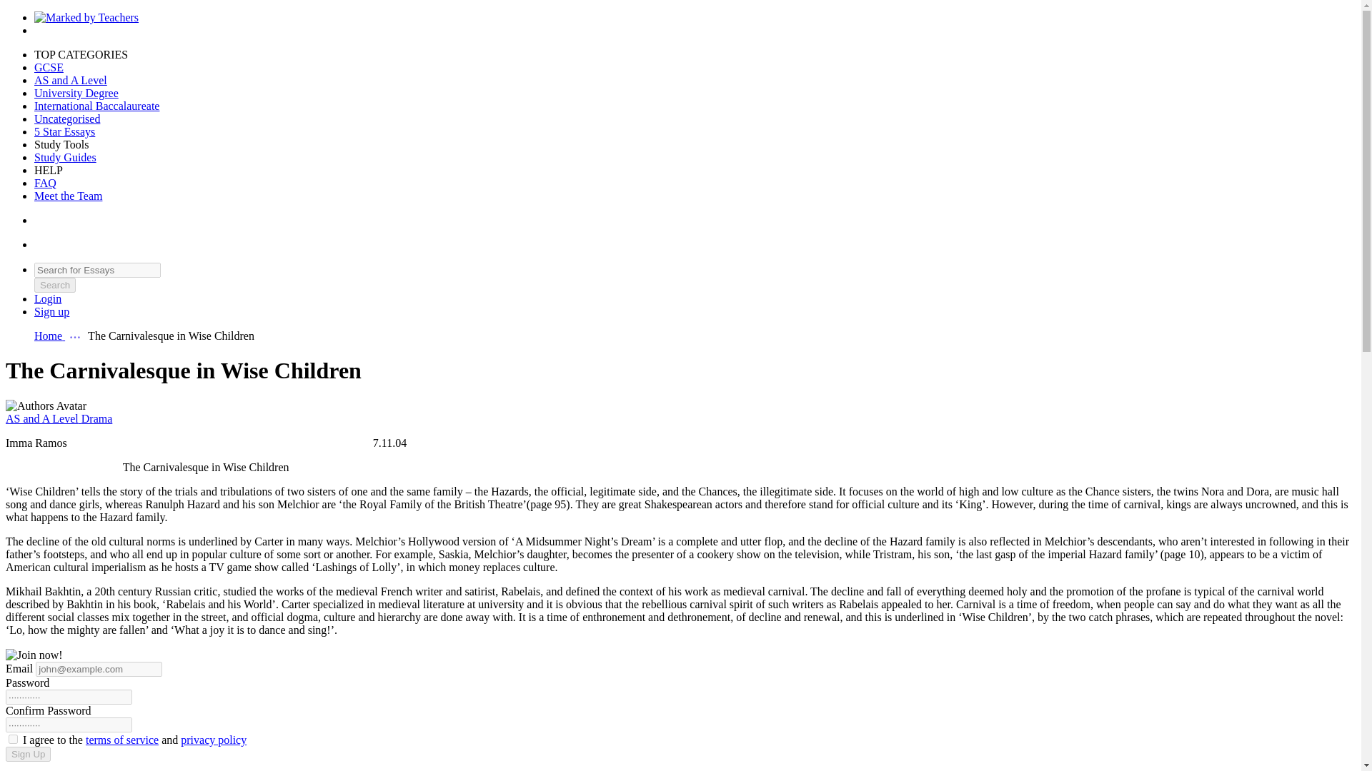 The image size is (1372, 771). What do you see at coordinates (65, 157) in the screenshot?
I see `Study Guides` at bounding box center [65, 157].